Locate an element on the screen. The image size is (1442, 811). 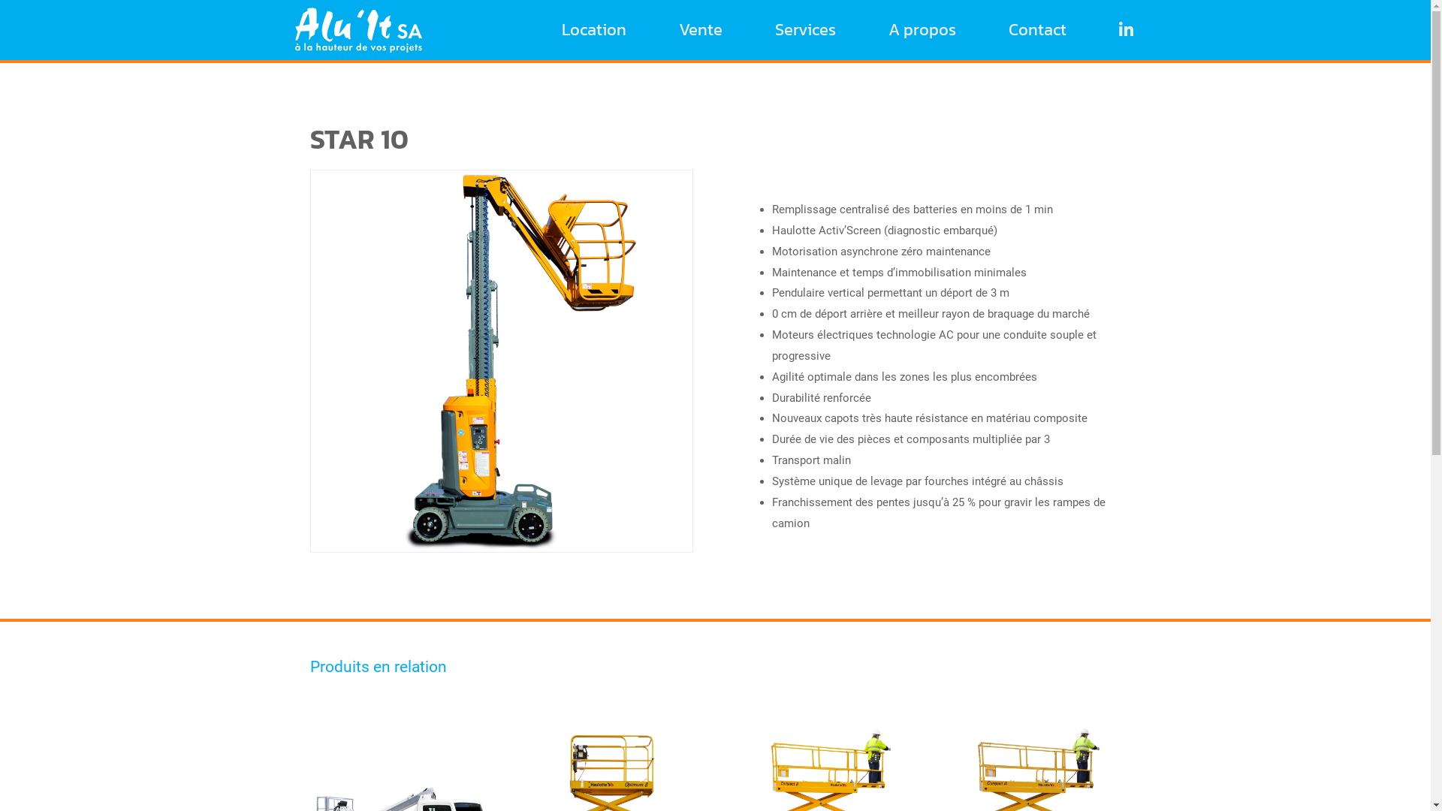
Vente is located at coordinates (701, 30).